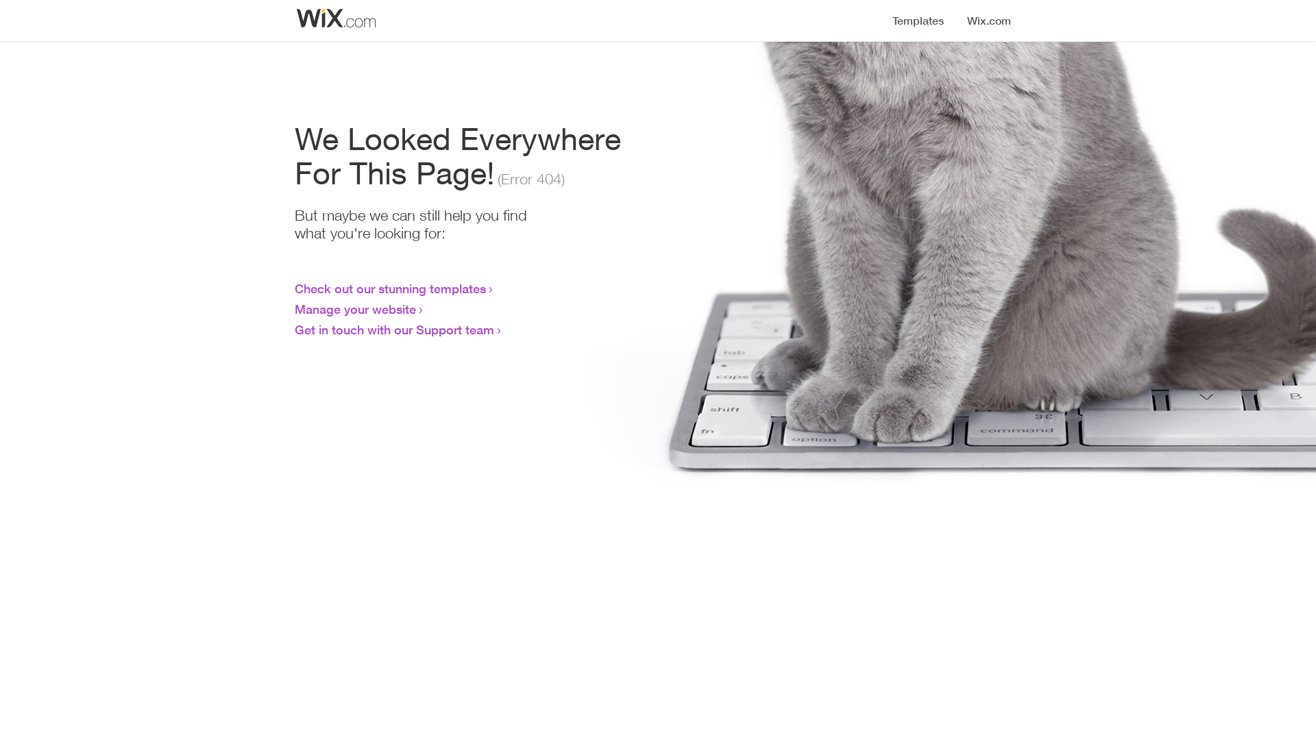 The height and width of the screenshot is (740, 1316). I want to click on Get in touch with our Support team, so click(395, 330).